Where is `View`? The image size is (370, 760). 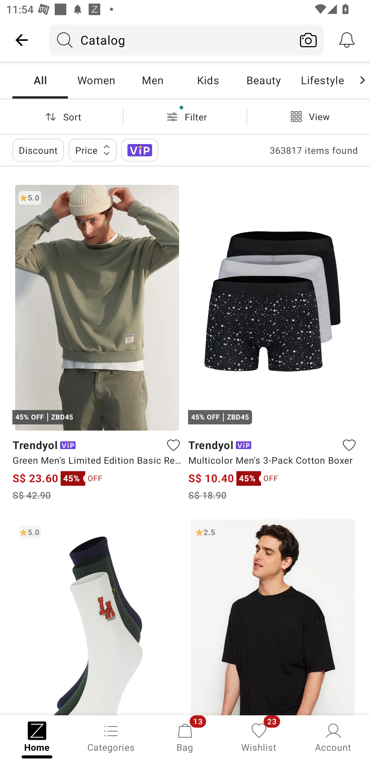
View is located at coordinates (308, 117).